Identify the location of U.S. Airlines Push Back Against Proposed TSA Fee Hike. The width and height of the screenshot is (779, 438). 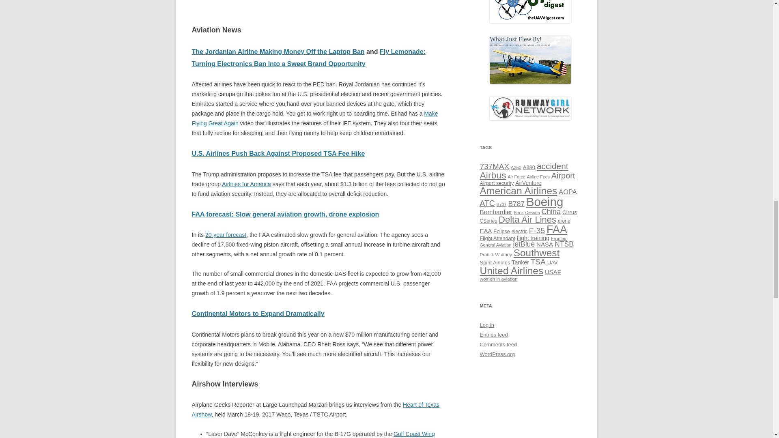
(278, 153).